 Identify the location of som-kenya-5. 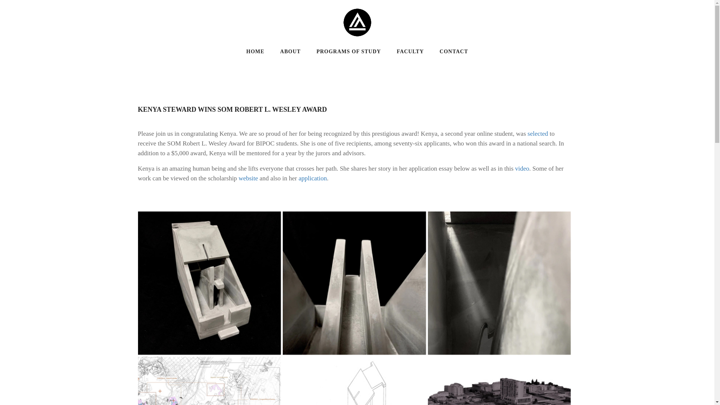
(210, 381).